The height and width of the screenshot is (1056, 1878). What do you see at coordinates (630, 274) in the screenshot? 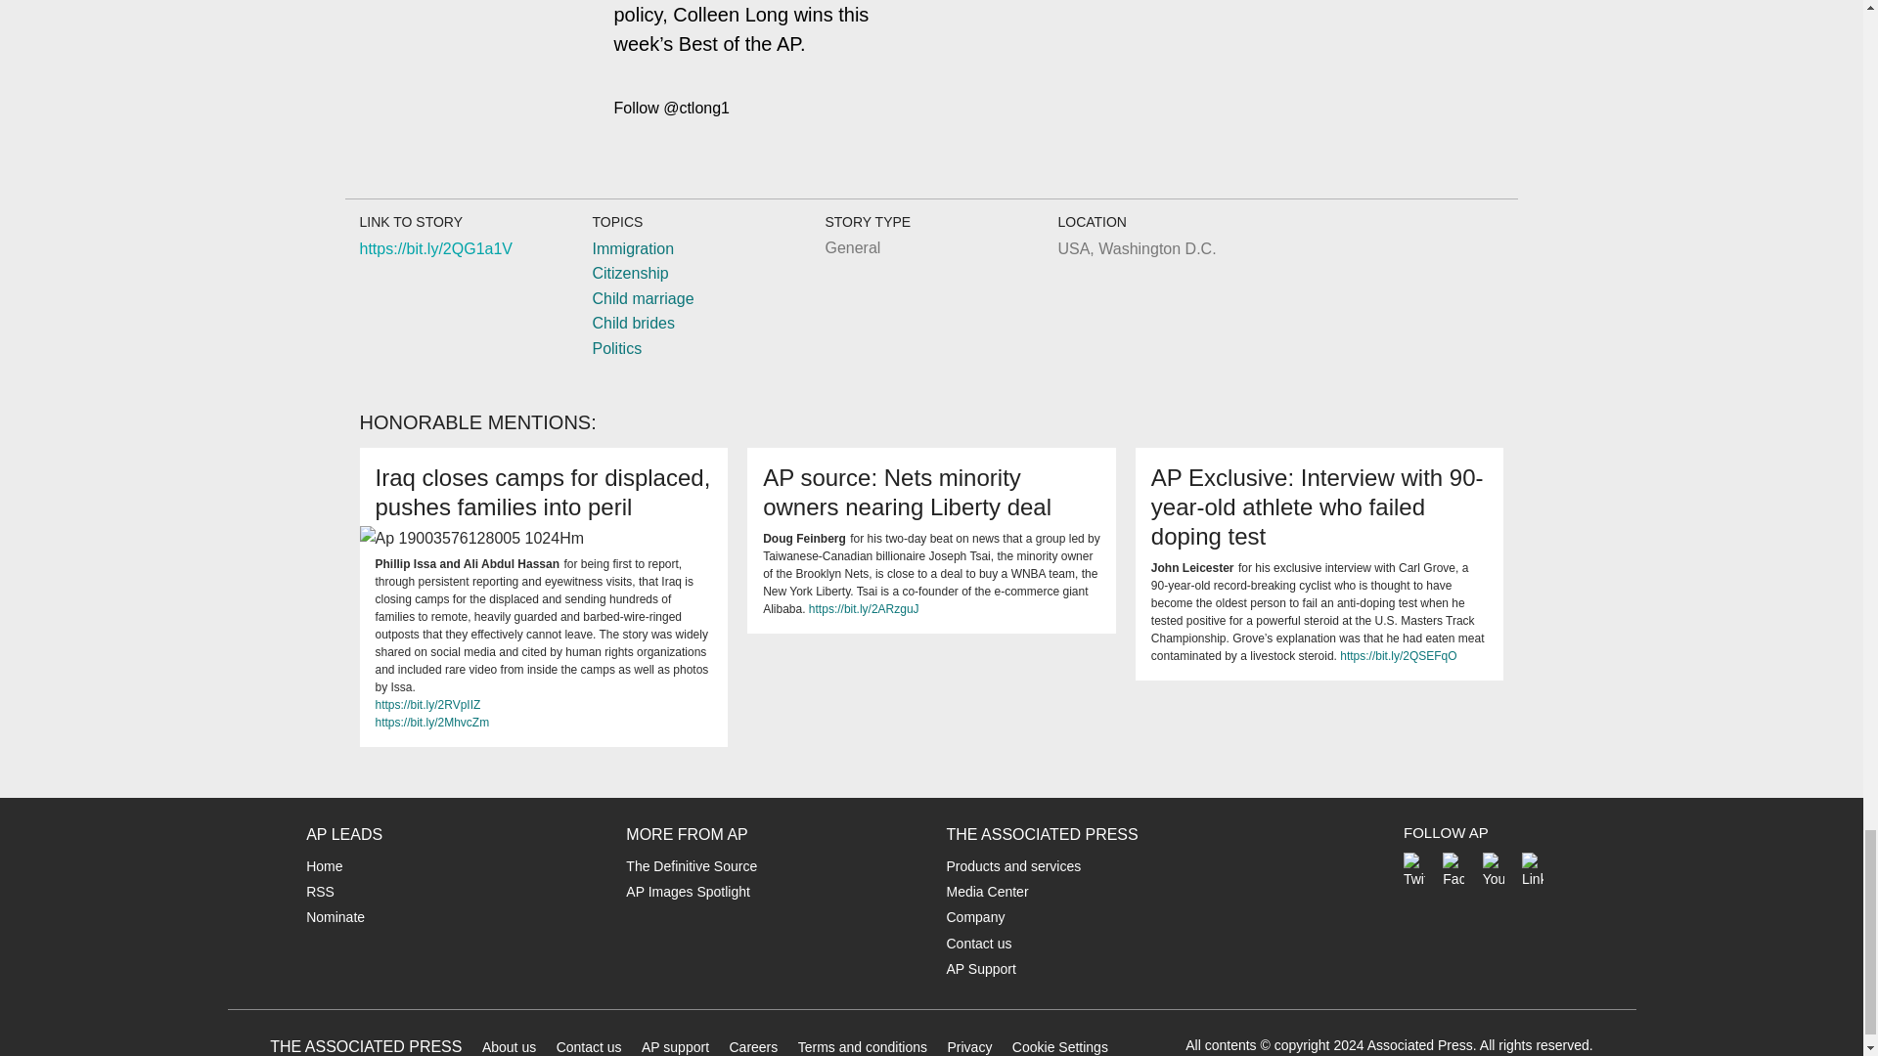
I see `Citizenship` at bounding box center [630, 274].